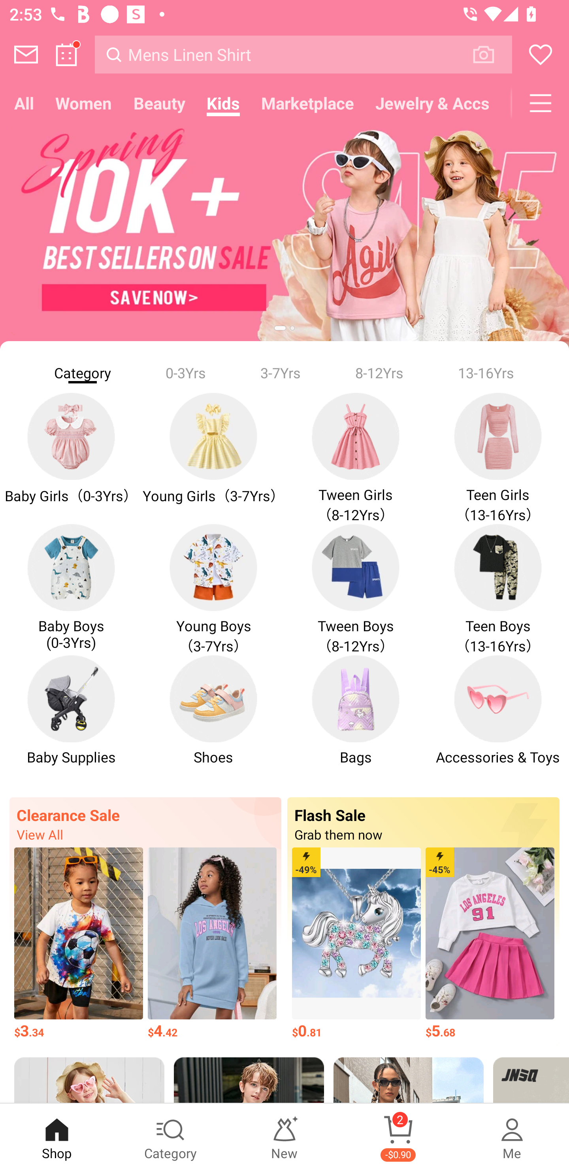 The image size is (569, 1170). What do you see at coordinates (486, 372) in the screenshot?
I see `13-16Yrs` at bounding box center [486, 372].